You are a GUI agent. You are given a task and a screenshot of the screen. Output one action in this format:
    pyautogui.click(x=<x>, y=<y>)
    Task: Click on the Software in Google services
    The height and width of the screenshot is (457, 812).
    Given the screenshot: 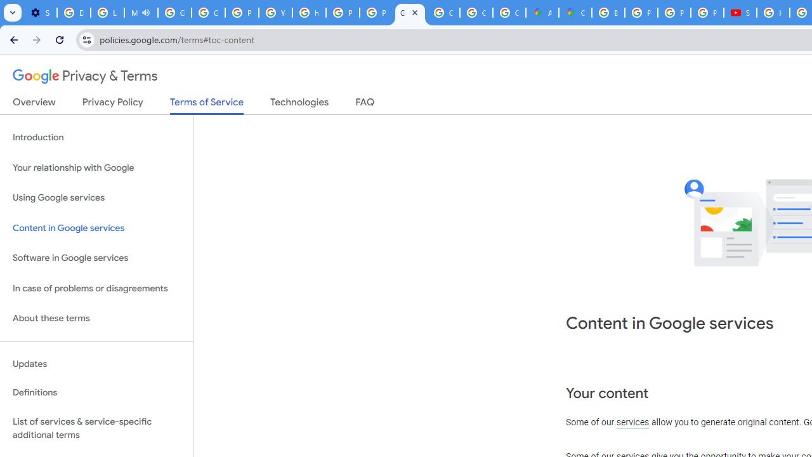 What is the action you would take?
    pyautogui.click(x=96, y=258)
    